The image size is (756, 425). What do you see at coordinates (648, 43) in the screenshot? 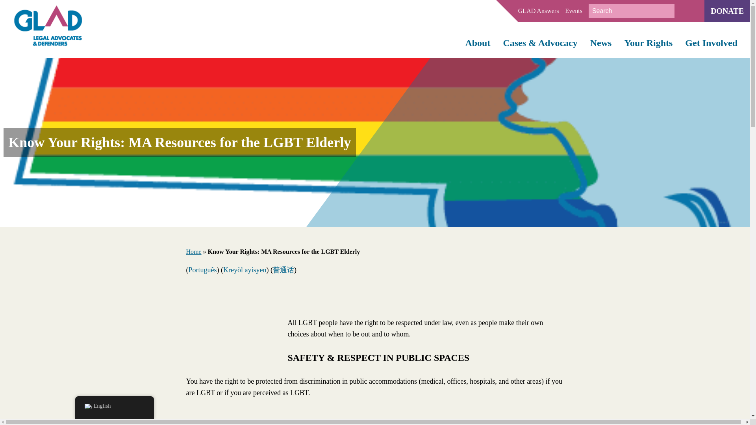
I see `Your Rights` at bounding box center [648, 43].